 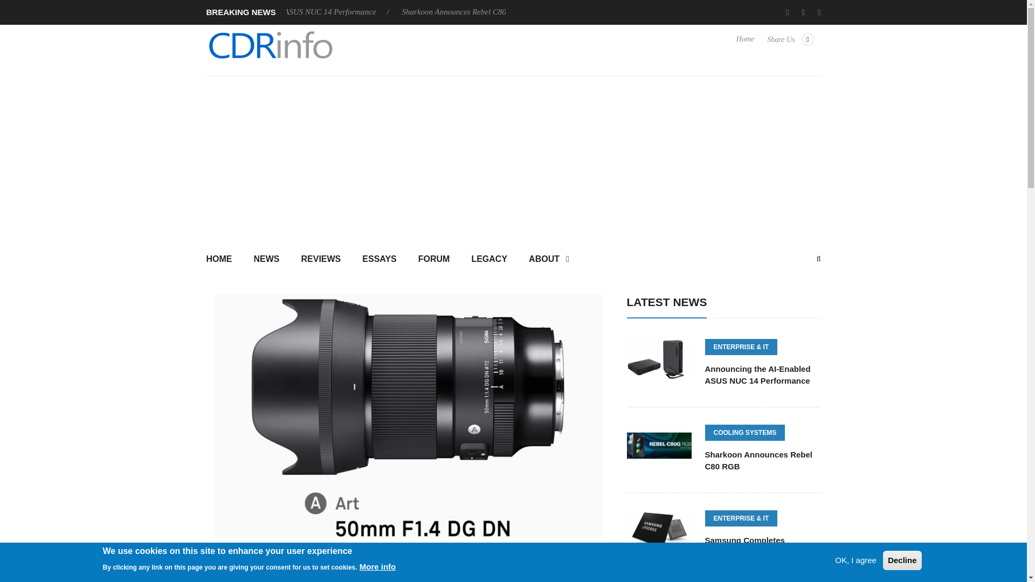 What do you see at coordinates (745, 44) in the screenshot?
I see `Home` at bounding box center [745, 44].